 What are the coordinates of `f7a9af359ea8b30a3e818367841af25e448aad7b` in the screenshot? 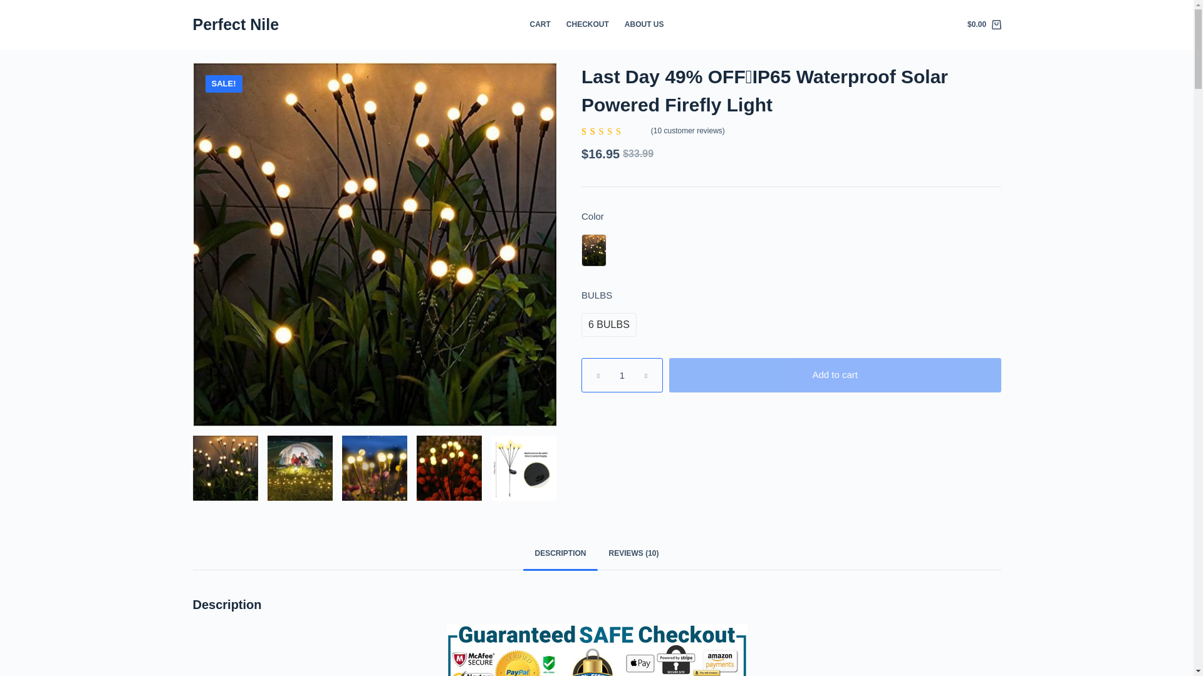 It's located at (299, 468).